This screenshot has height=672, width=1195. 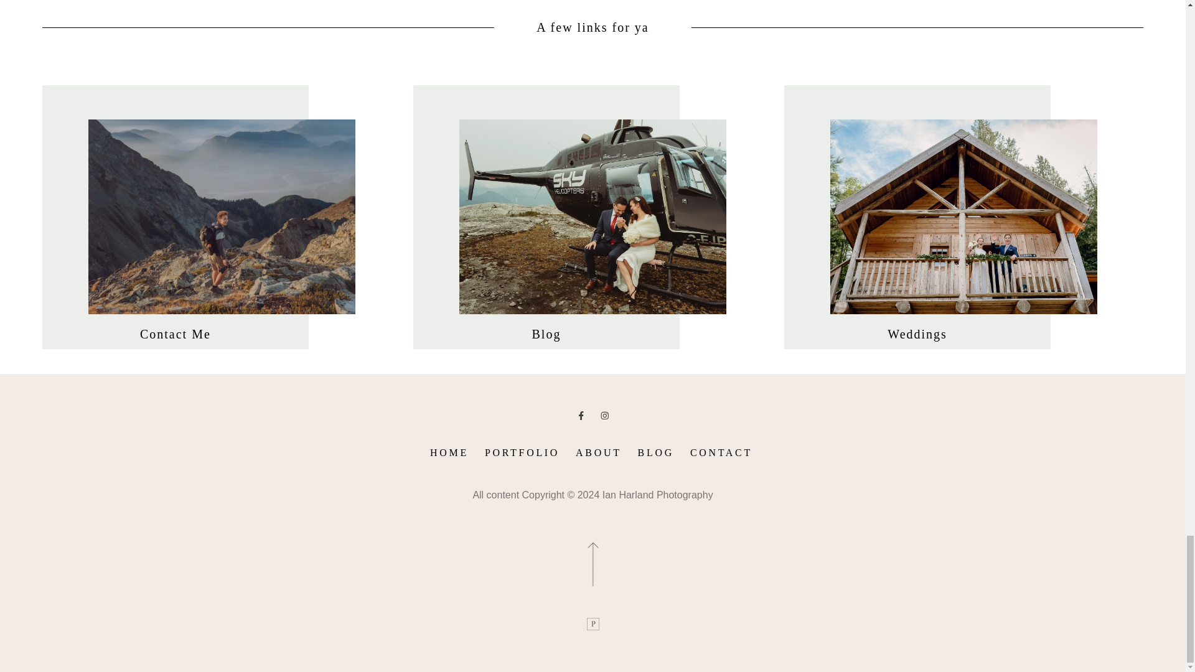 I want to click on Weddings, so click(x=917, y=334).